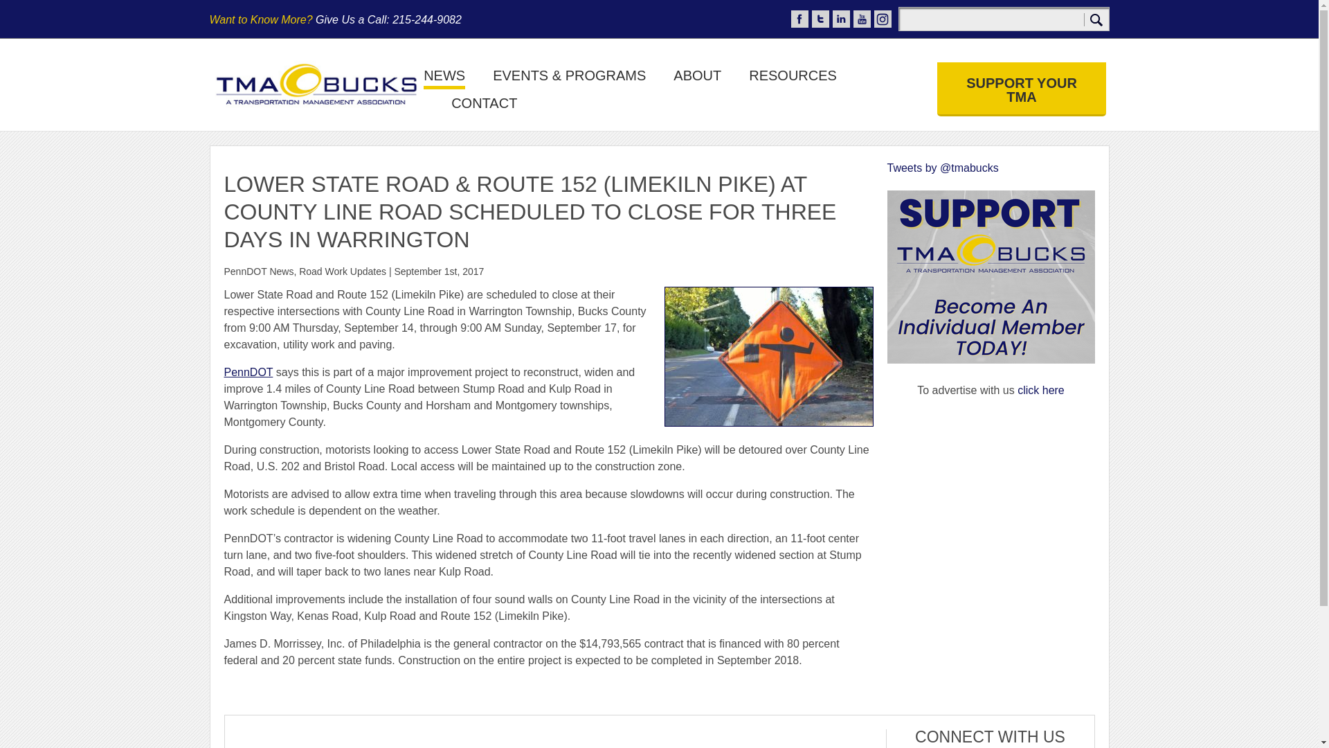 The width and height of the screenshot is (1329, 748). What do you see at coordinates (343, 271) in the screenshot?
I see `Road Work Updates` at bounding box center [343, 271].